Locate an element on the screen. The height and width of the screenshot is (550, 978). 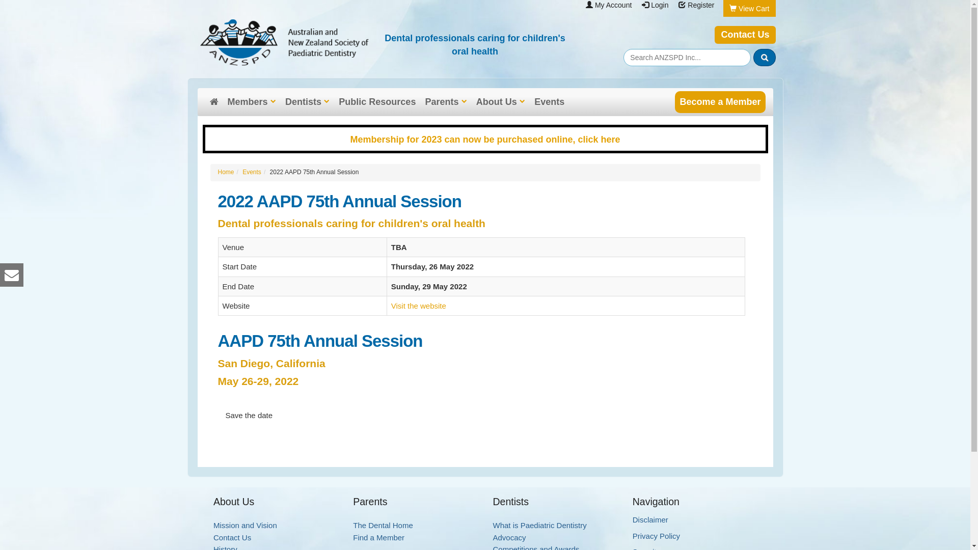
ANZSPD Inc is located at coordinates (284, 43).